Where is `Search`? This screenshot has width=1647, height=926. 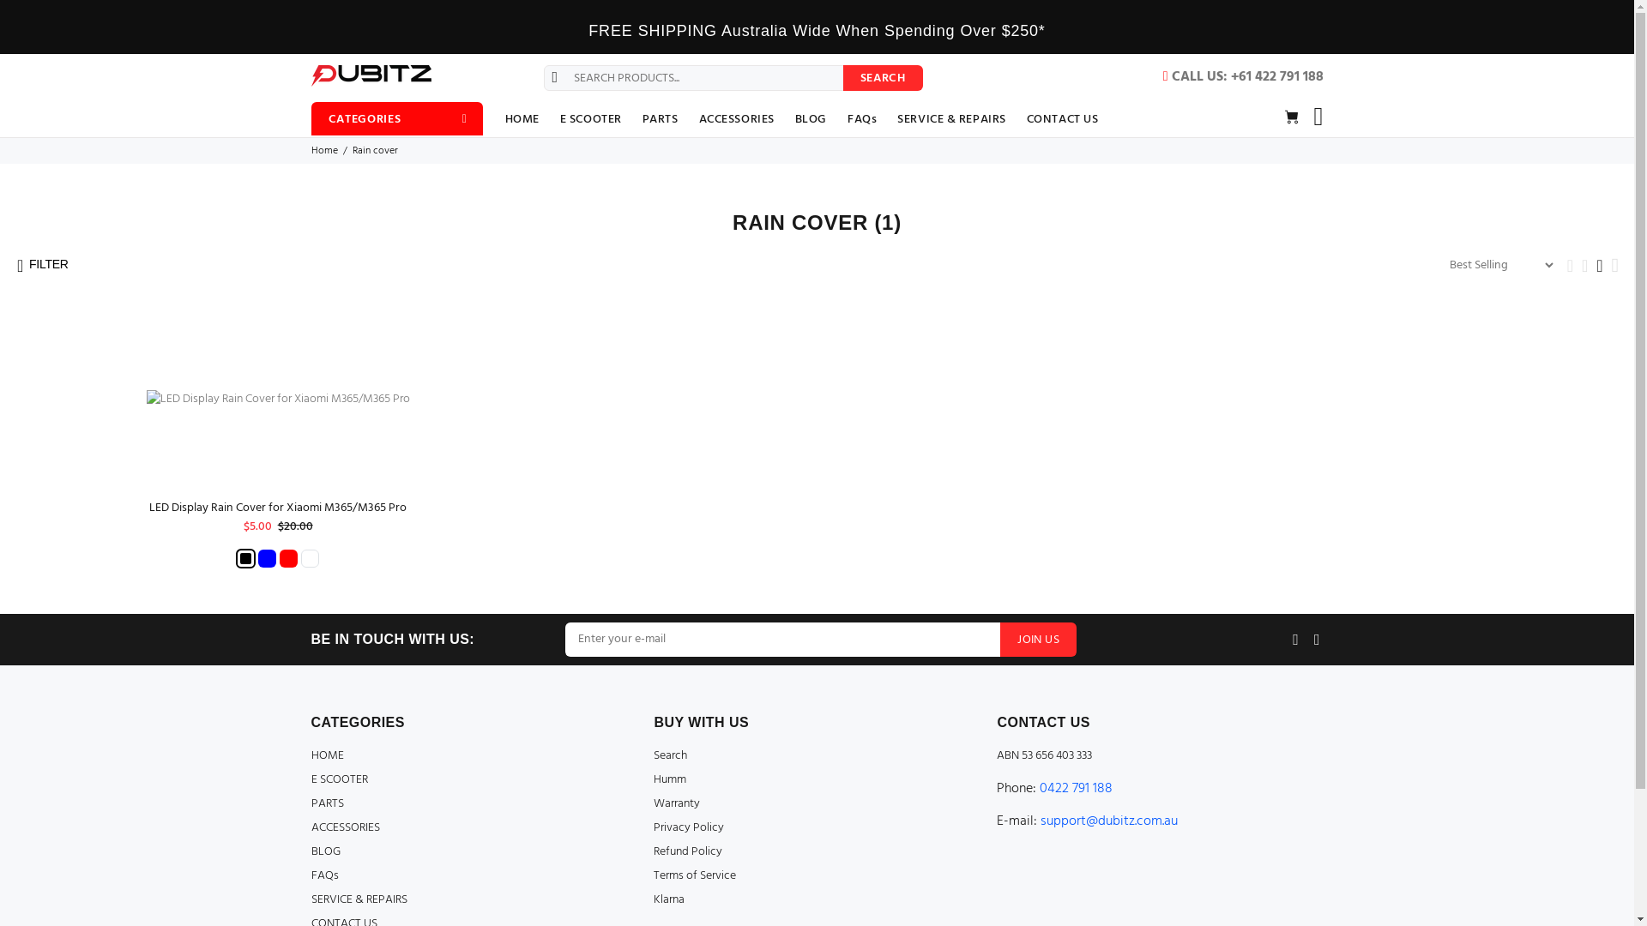
Search is located at coordinates (671, 756).